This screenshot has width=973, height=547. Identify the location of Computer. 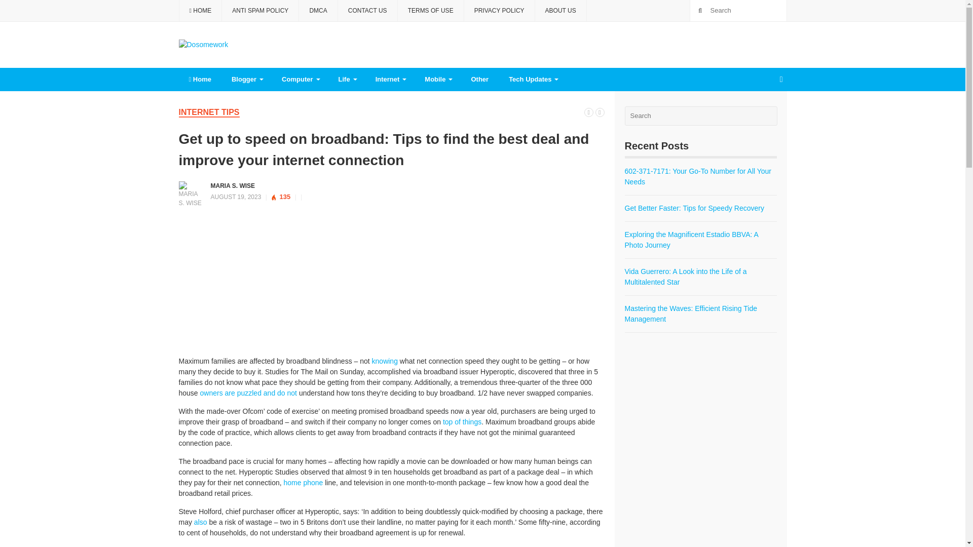
(300, 79).